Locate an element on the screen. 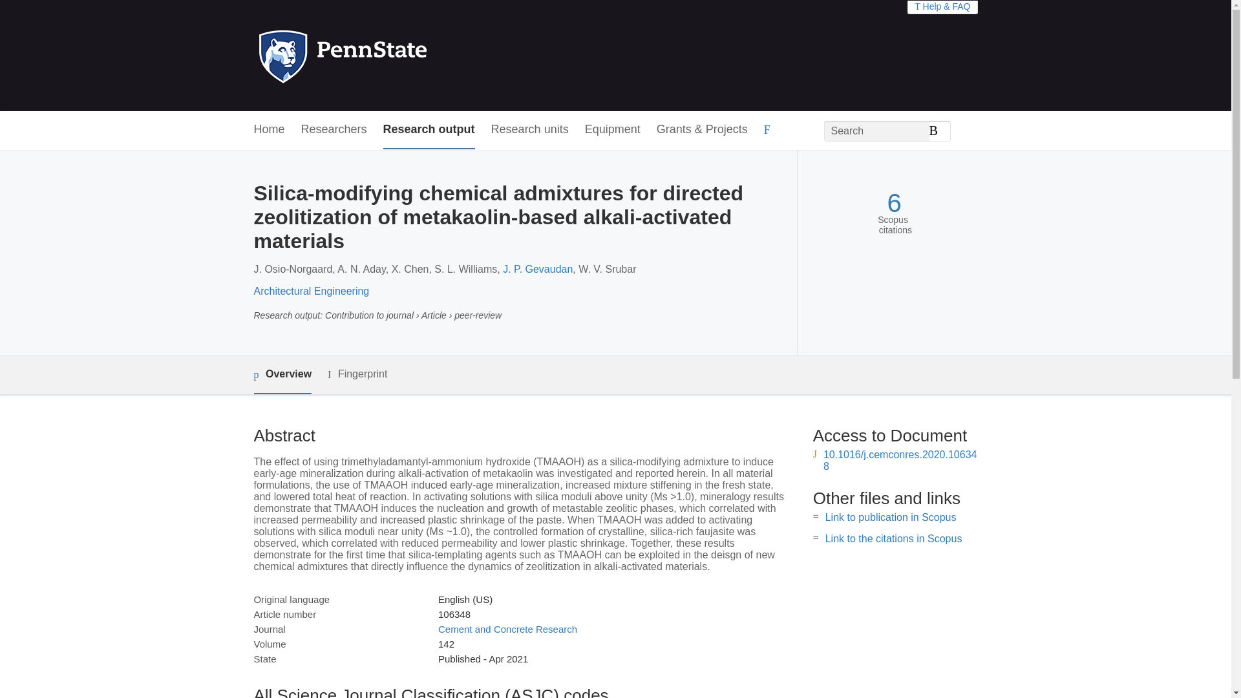 This screenshot has height=698, width=1241. Researchers is located at coordinates (334, 130).